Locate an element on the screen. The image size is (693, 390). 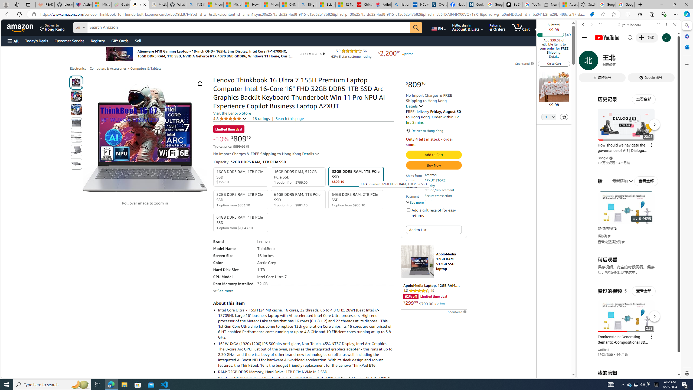
Share is located at coordinates (200, 83).